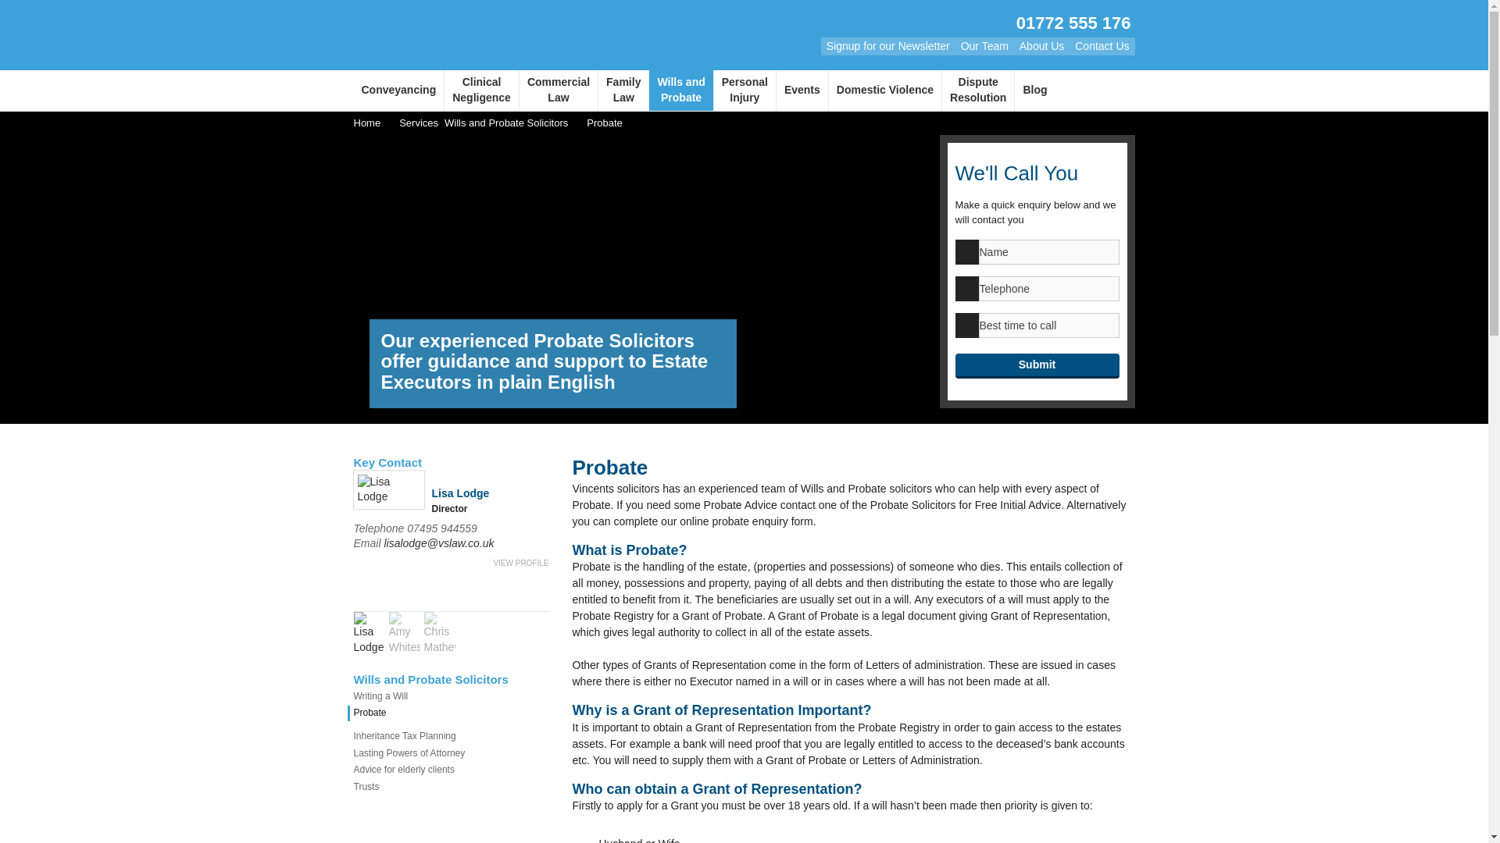 The height and width of the screenshot is (843, 1500). What do you see at coordinates (558, 90) in the screenshot?
I see `Name` at bounding box center [558, 90].